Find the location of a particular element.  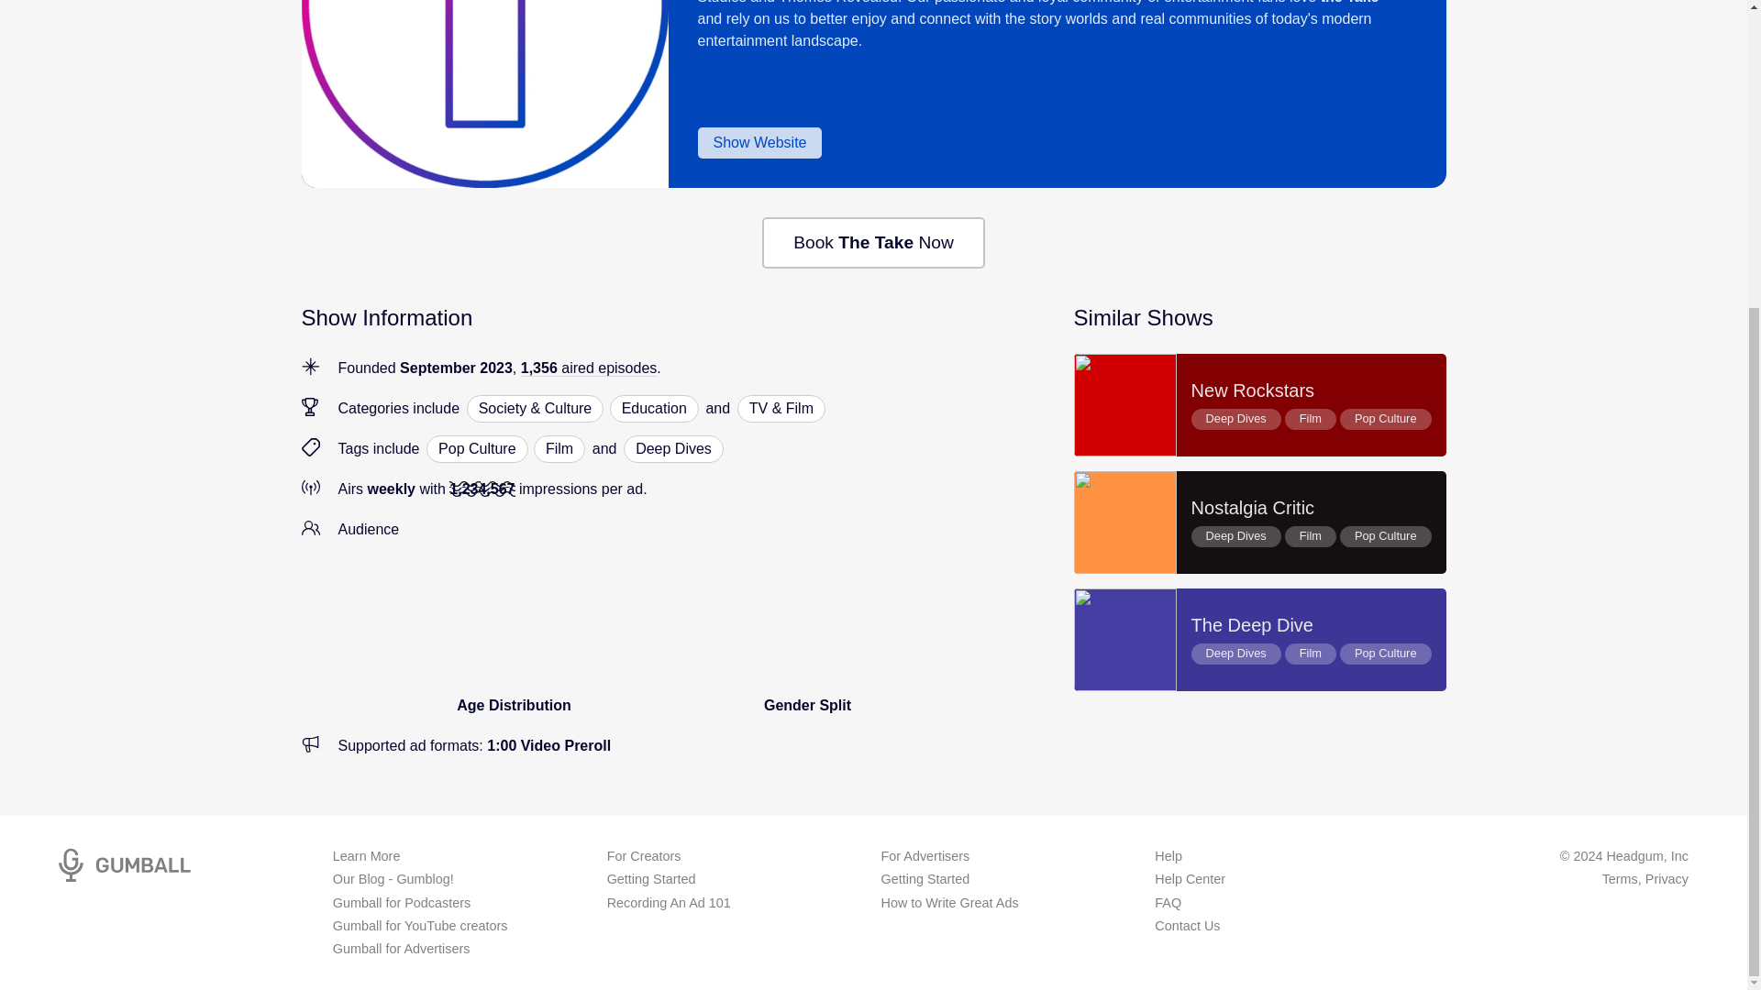

Contact Us is located at coordinates (669, 903).